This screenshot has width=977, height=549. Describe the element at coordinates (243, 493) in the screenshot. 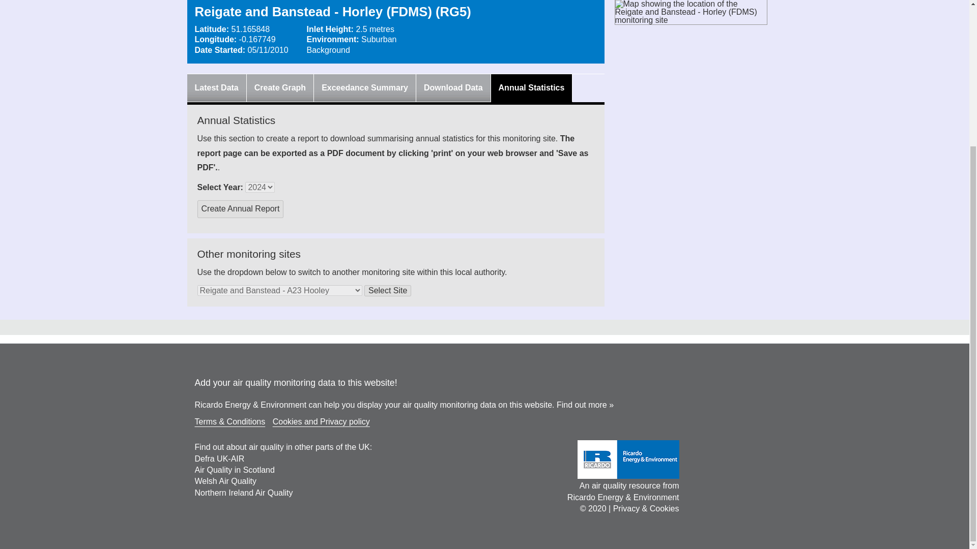

I see `Northern Ireland Air Quality` at that location.